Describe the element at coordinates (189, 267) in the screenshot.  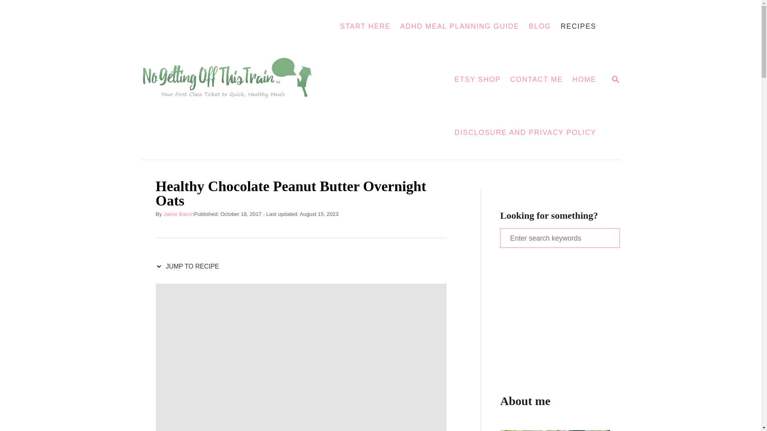
I see `JUMP TO RECIPE` at that location.